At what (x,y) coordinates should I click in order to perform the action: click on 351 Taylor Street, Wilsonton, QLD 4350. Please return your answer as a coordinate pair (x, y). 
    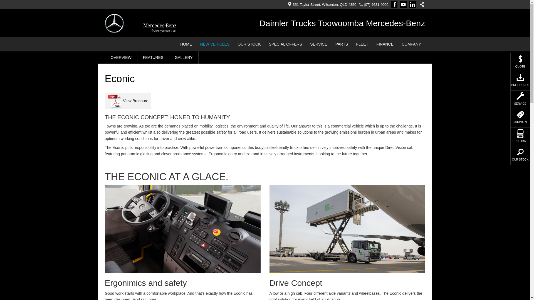
    Looking at the image, I should click on (321, 4).